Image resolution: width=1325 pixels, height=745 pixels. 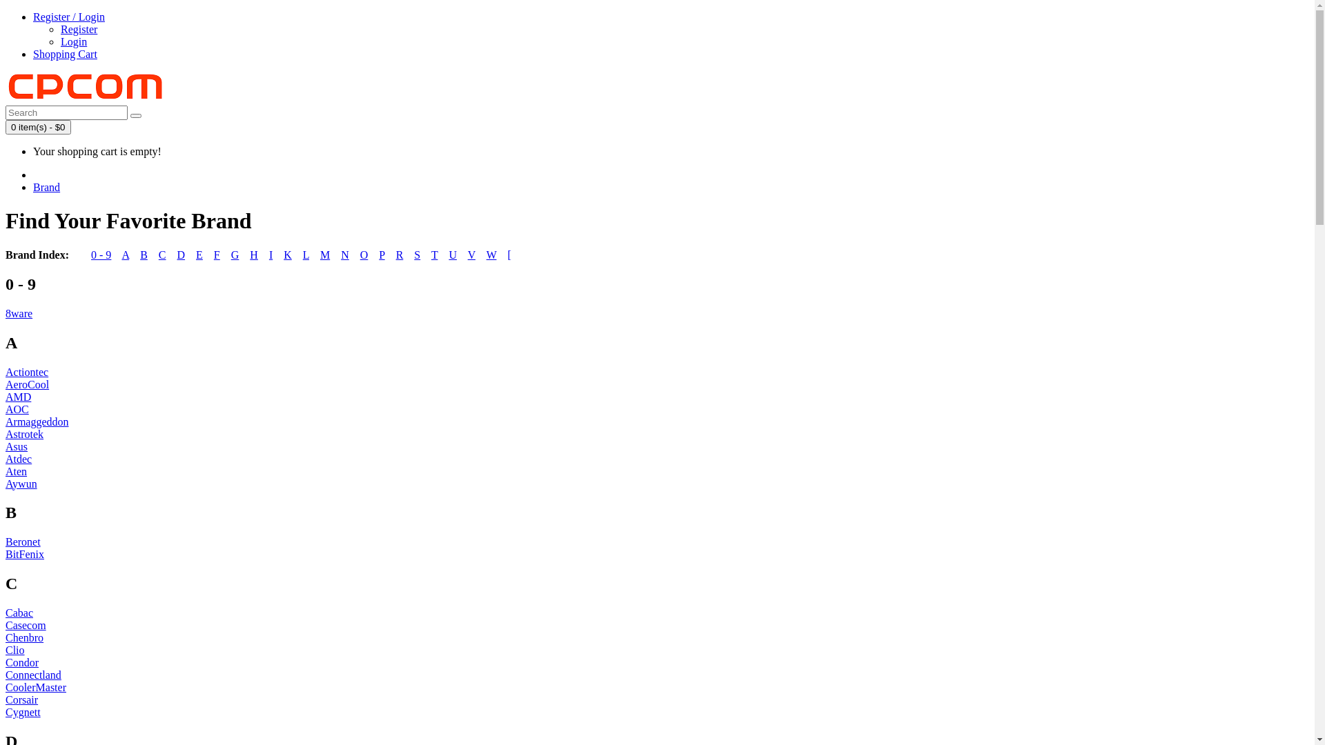 What do you see at coordinates (254, 255) in the screenshot?
I see `H` at bounding box center [254, 255].